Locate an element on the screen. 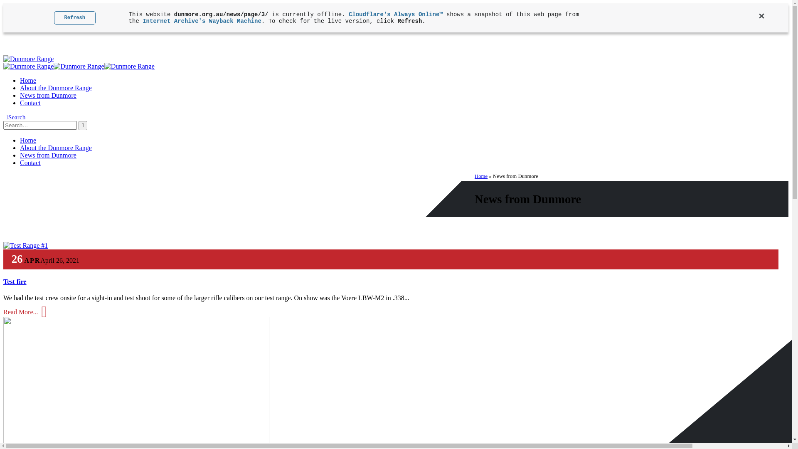 This screenshot has width=798, height=449. Search is located at coordinates (16, 117).